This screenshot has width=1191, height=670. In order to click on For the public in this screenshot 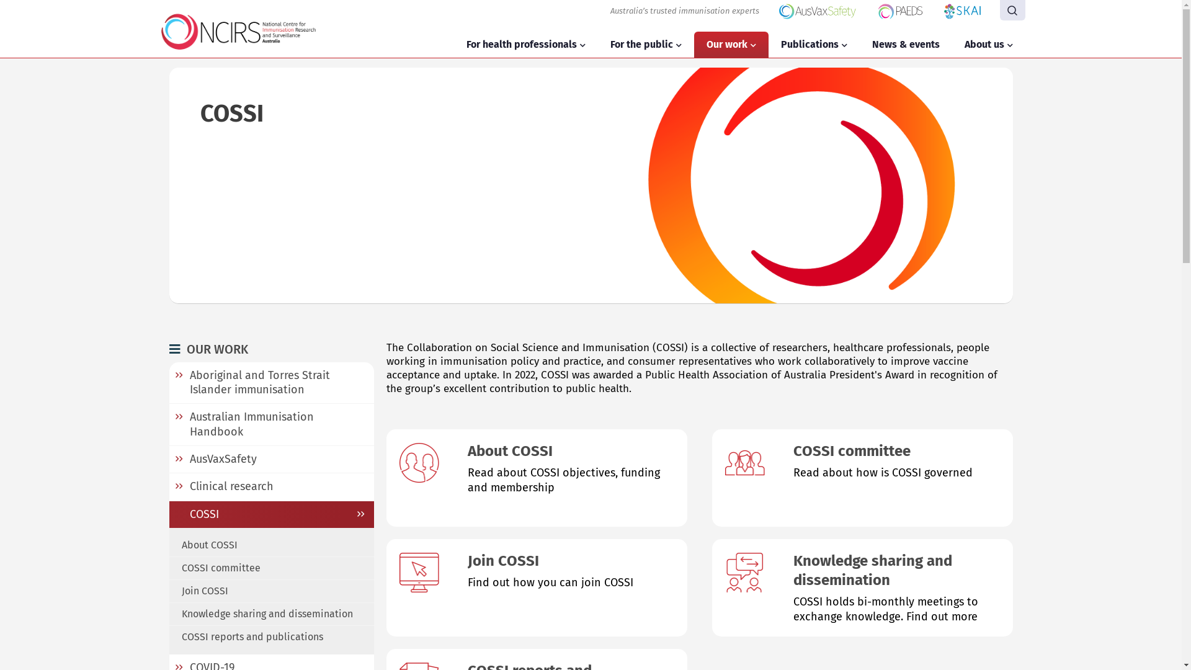, I will do `click(641, 45)`.